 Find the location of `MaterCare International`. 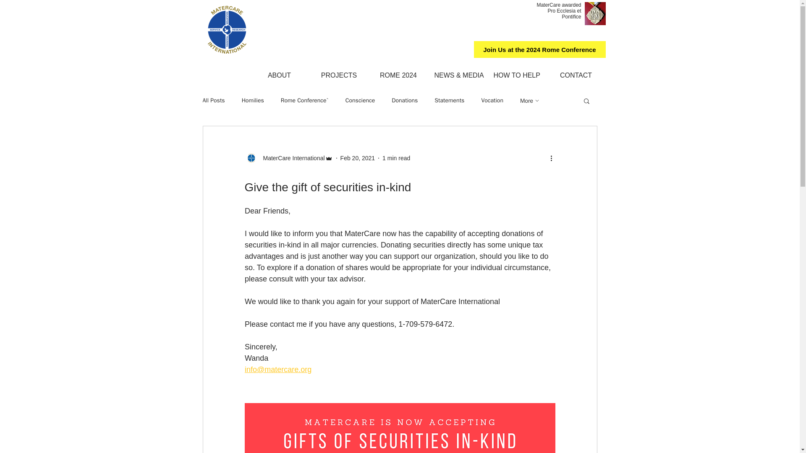

MaterCare International is located at coordinates (291, 158).